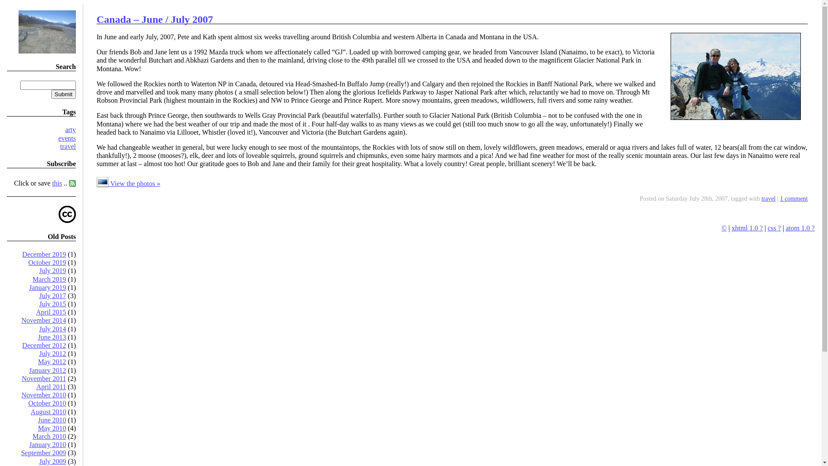 The height and width of the screenshot is (466, 828). I want to click on January 2019, so click(48, 287).